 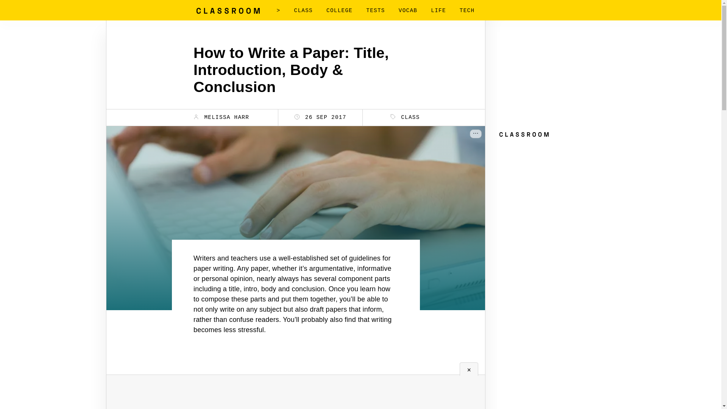 What do you see at coordinates (405, 117) in the screenshot?
I see `CLASS` at bounding box center [405, 117].